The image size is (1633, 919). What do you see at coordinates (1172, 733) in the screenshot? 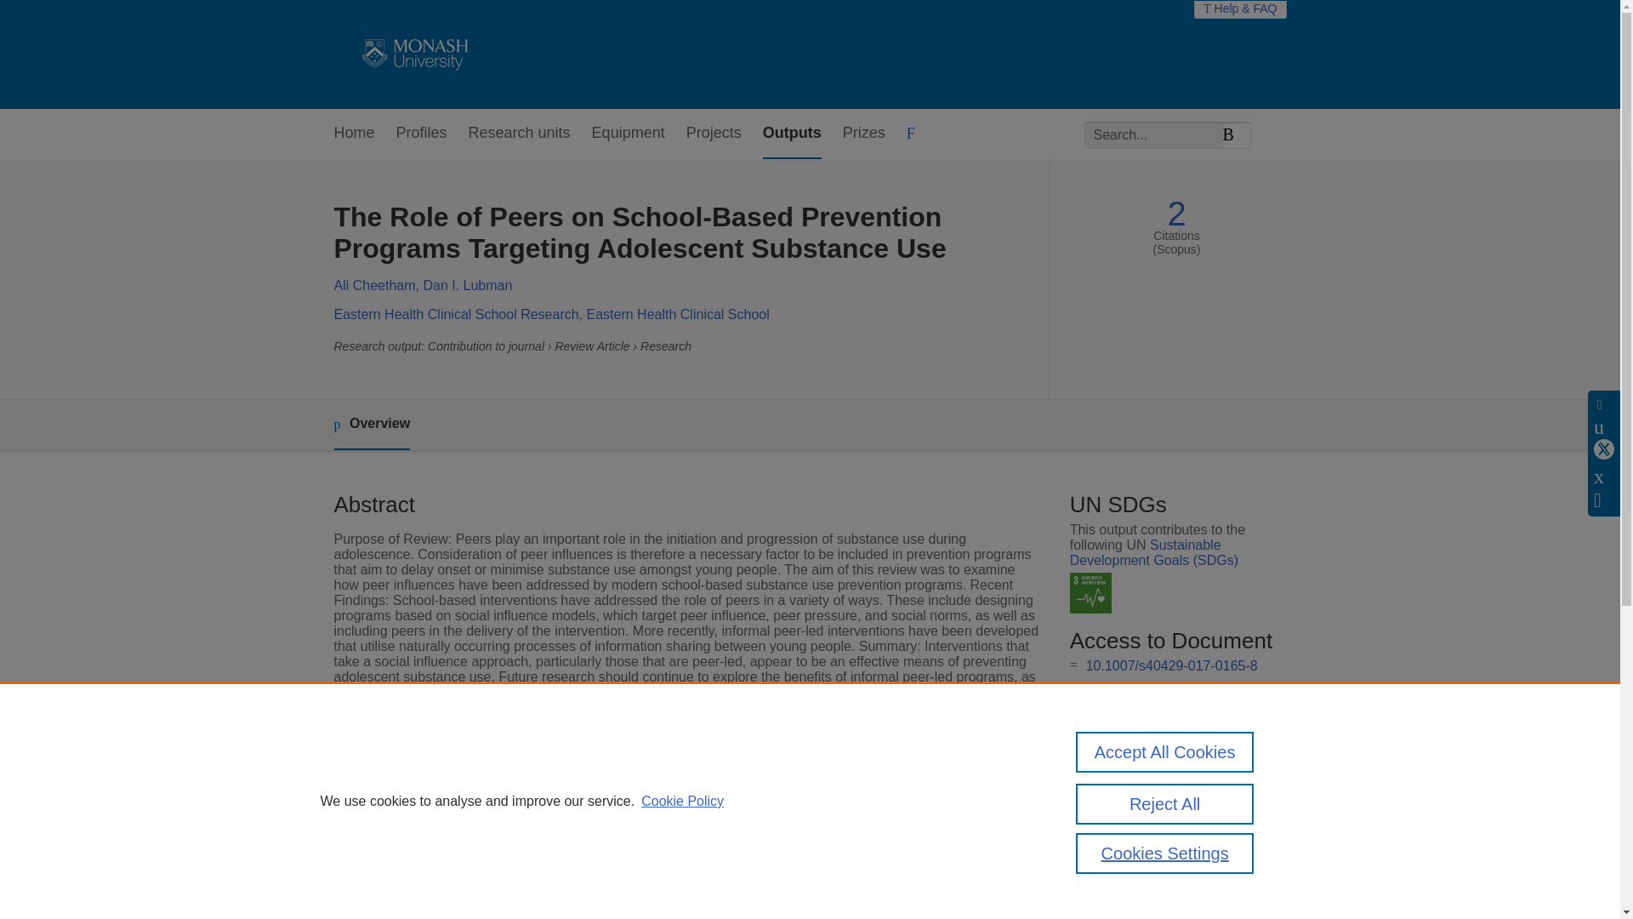
I see `Link to publication in Scopus` at bounding box center [1172, 733].